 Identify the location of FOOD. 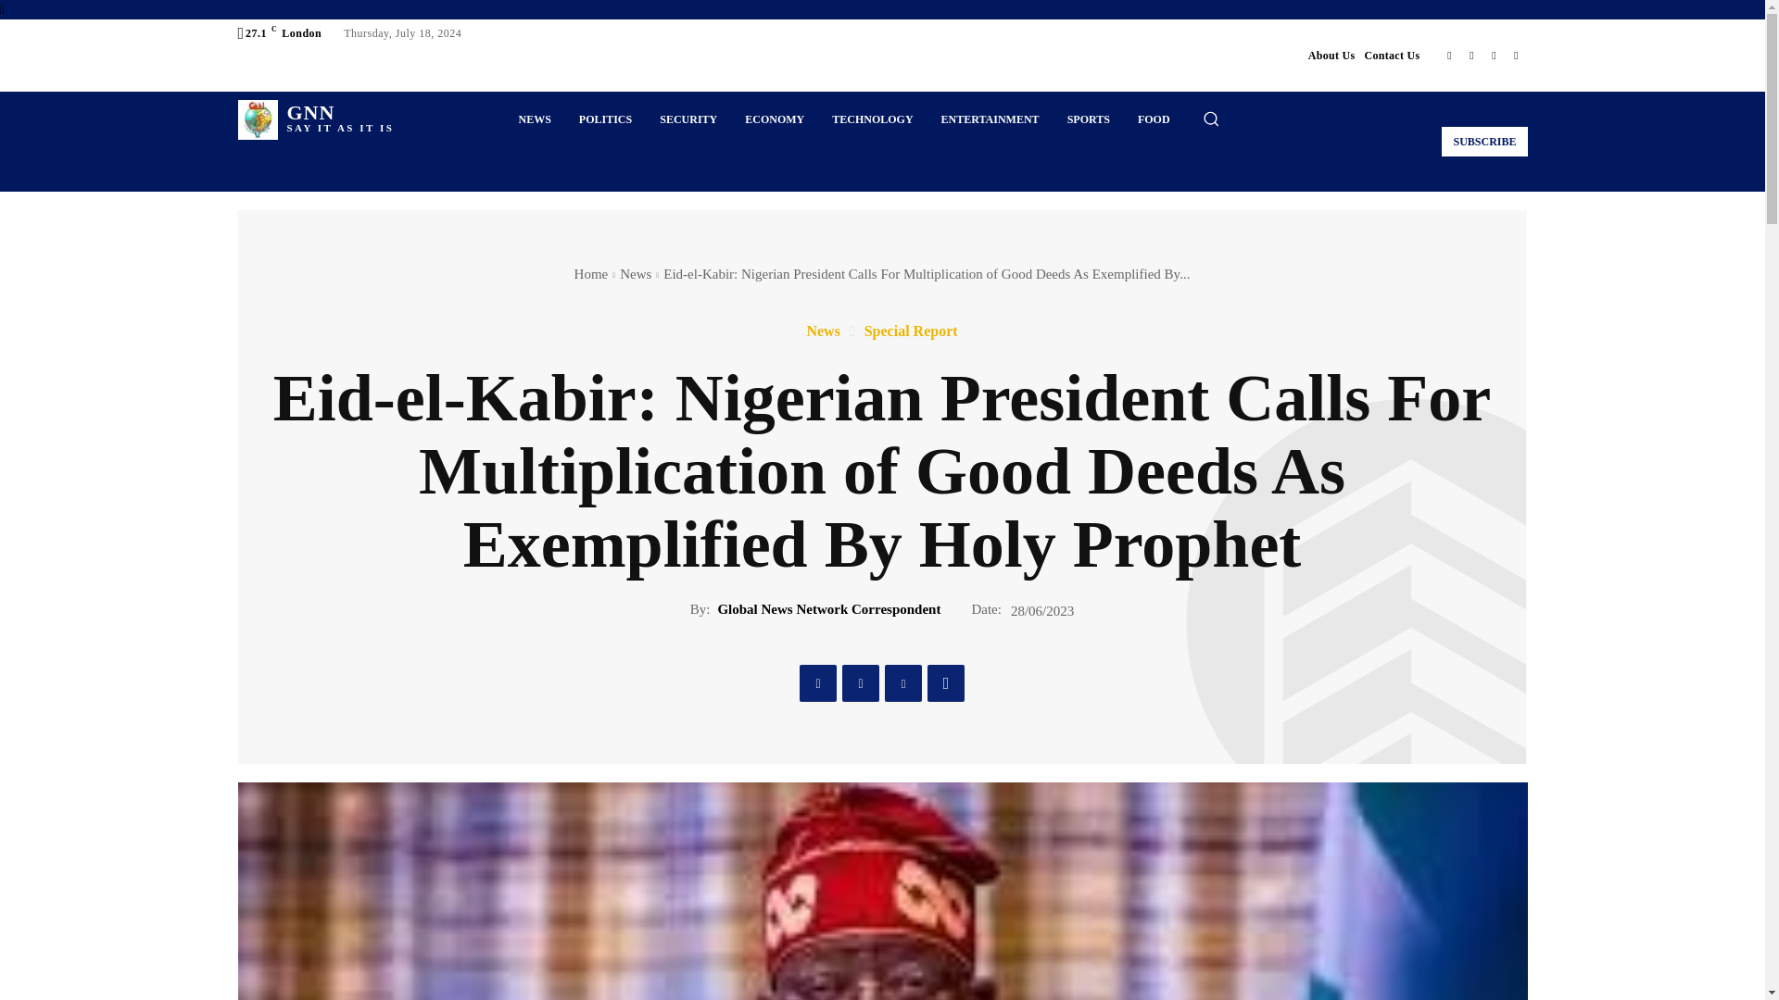
(1516, 56).